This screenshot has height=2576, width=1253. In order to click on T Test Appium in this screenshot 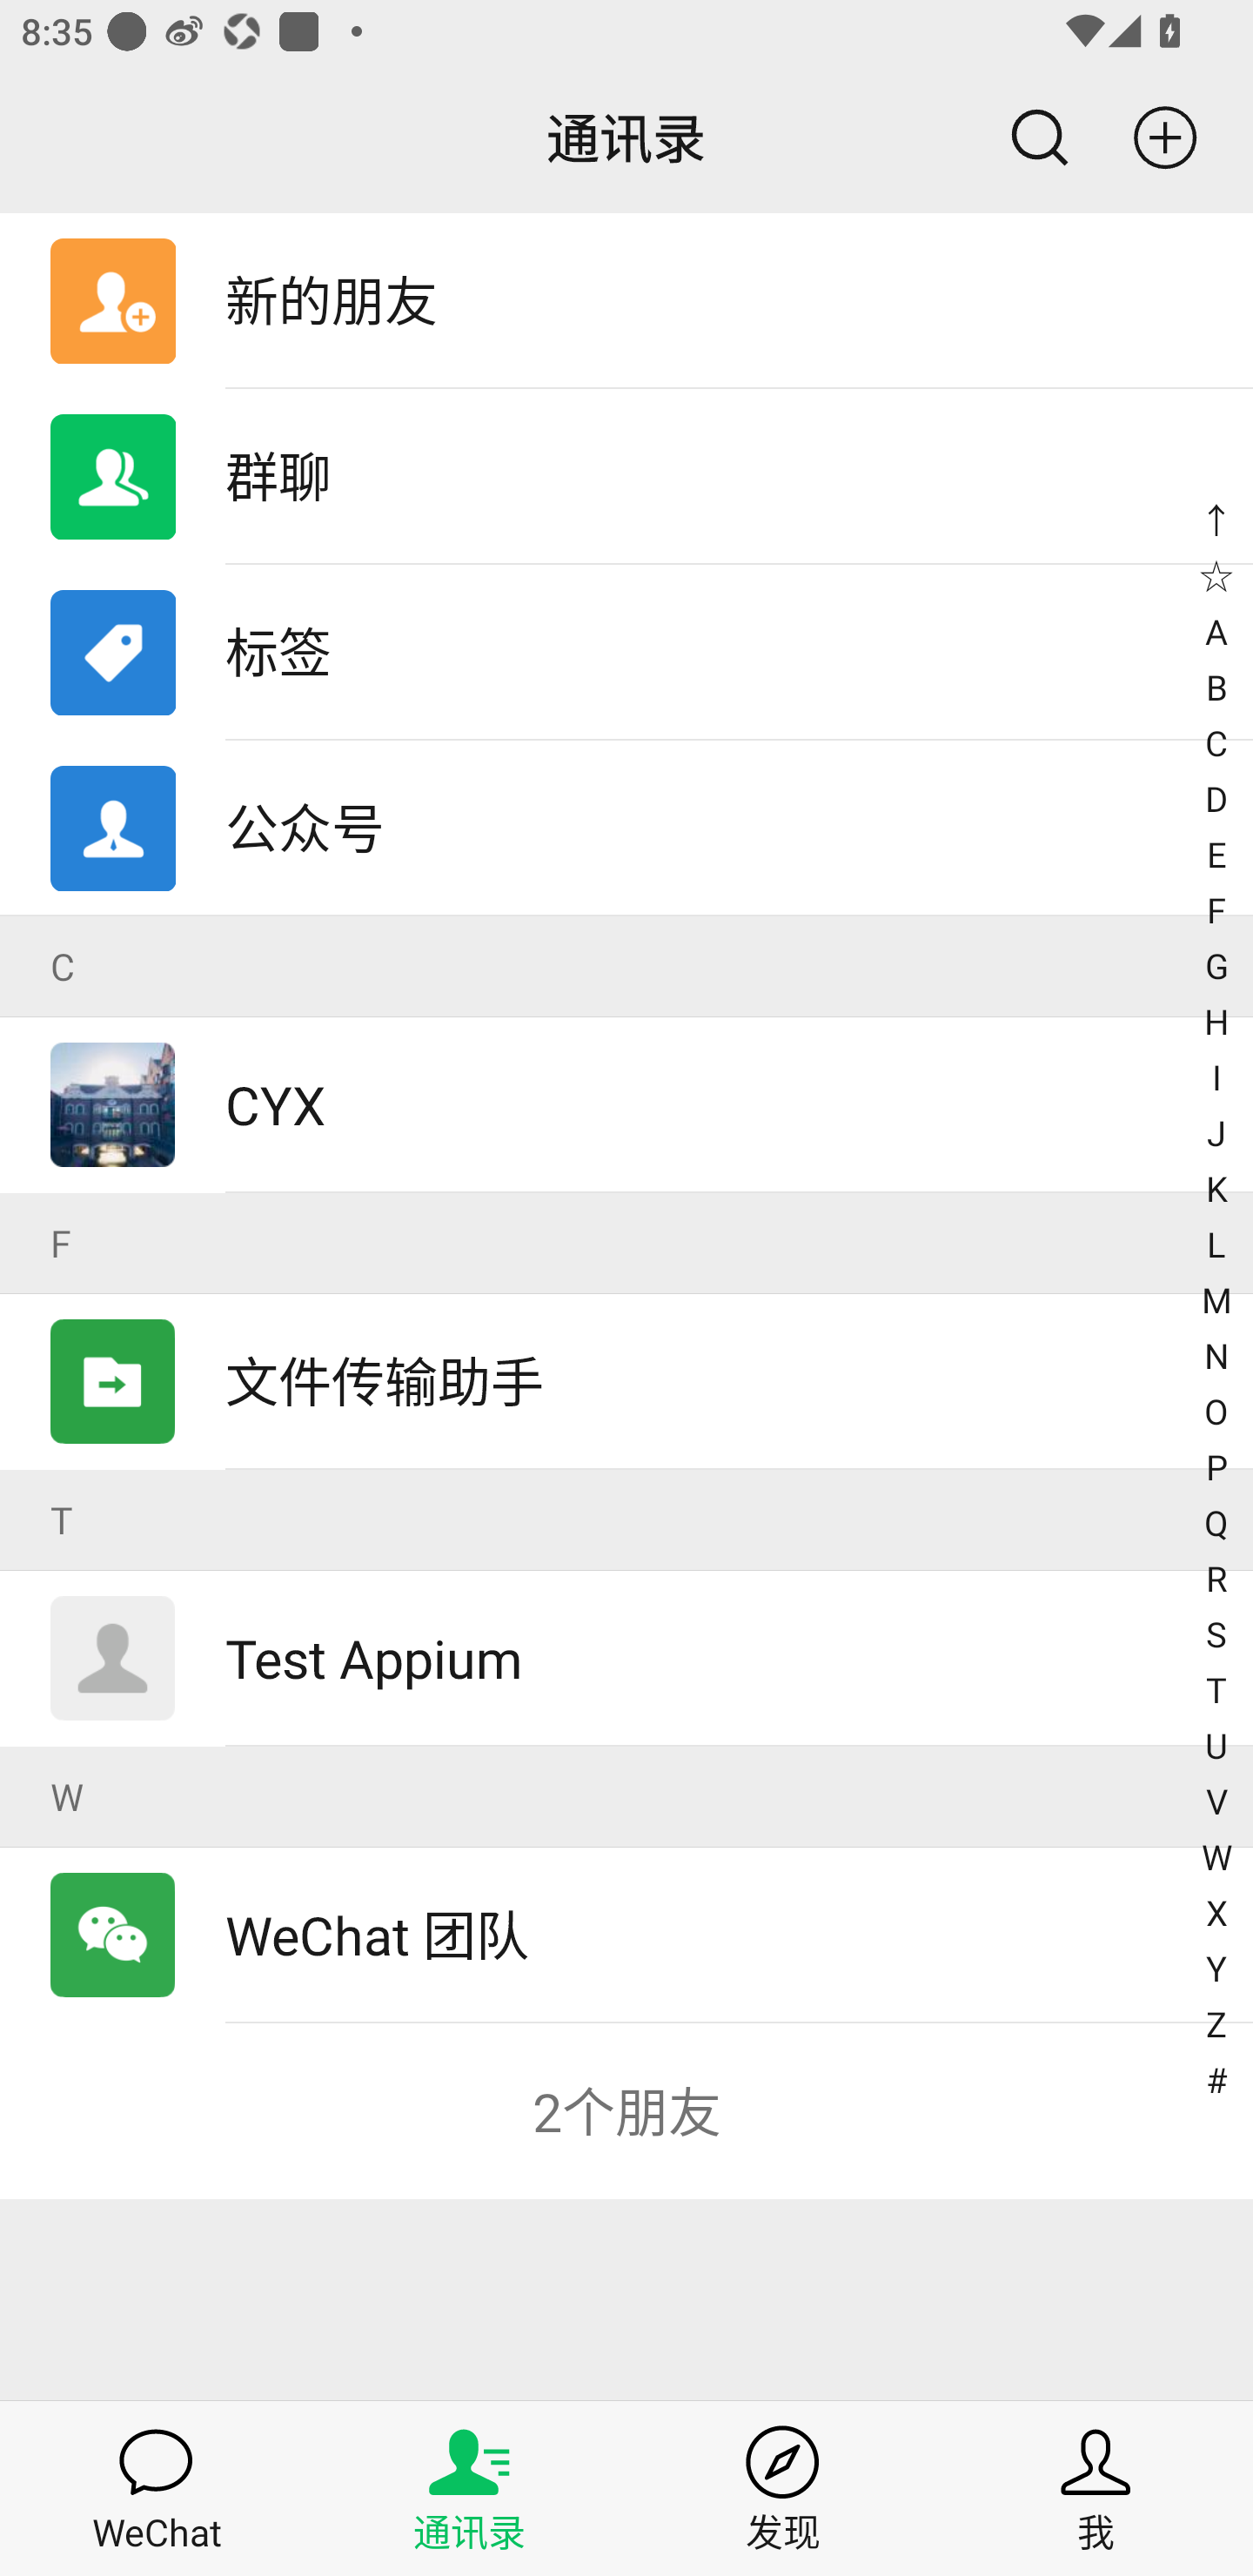, I will do `click(626, 1608)`.